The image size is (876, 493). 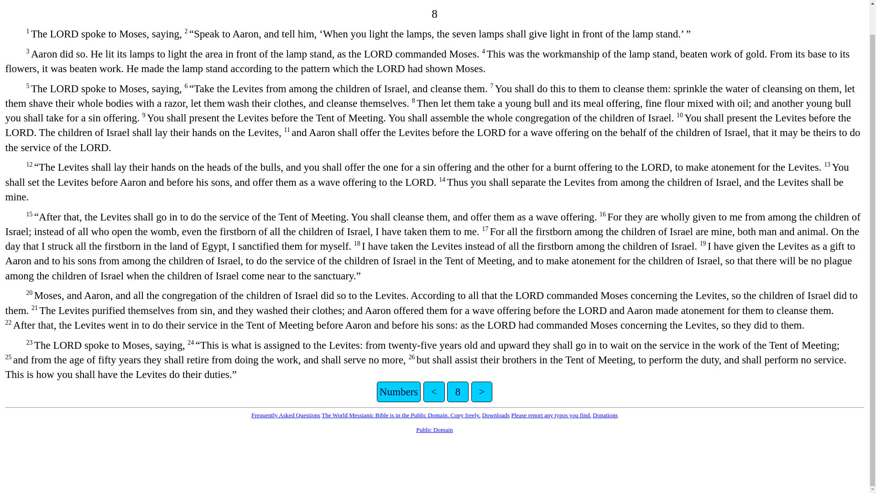 What do you see at coordinates (458, 392) in the screenshot?
I see `8` at bounding box center [458, 392].